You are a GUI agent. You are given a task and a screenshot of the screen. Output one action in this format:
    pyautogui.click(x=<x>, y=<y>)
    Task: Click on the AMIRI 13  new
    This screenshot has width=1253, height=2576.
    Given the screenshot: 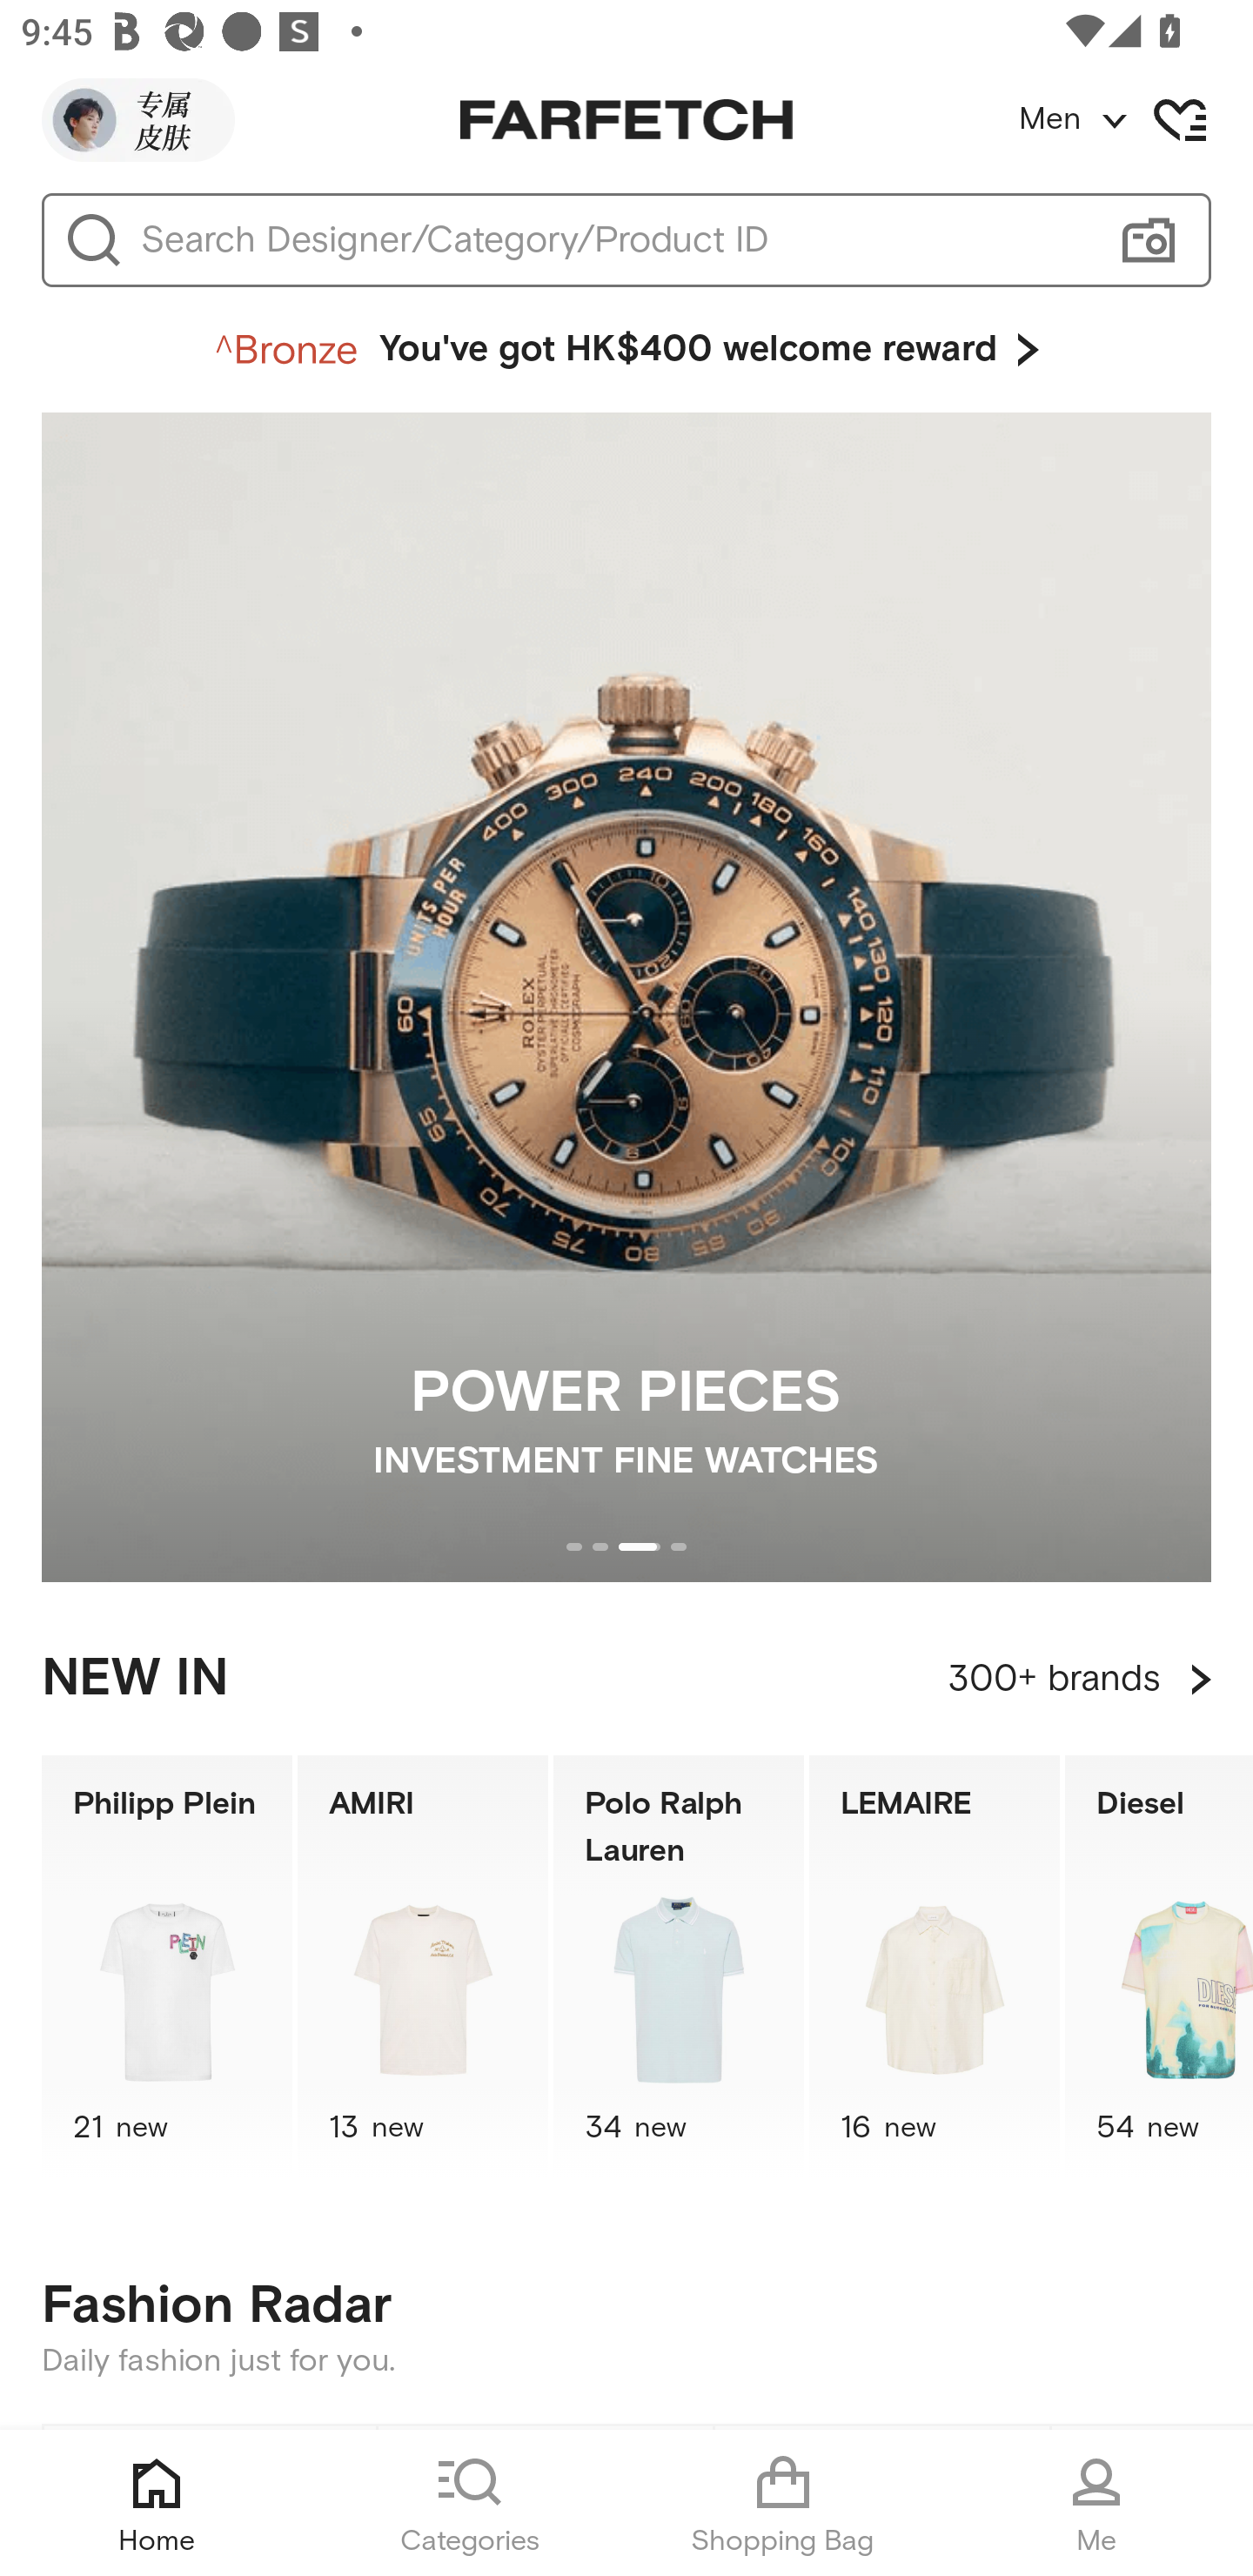 What is the action you would take?
    pyautogui.click(x=423, y=1967)
    